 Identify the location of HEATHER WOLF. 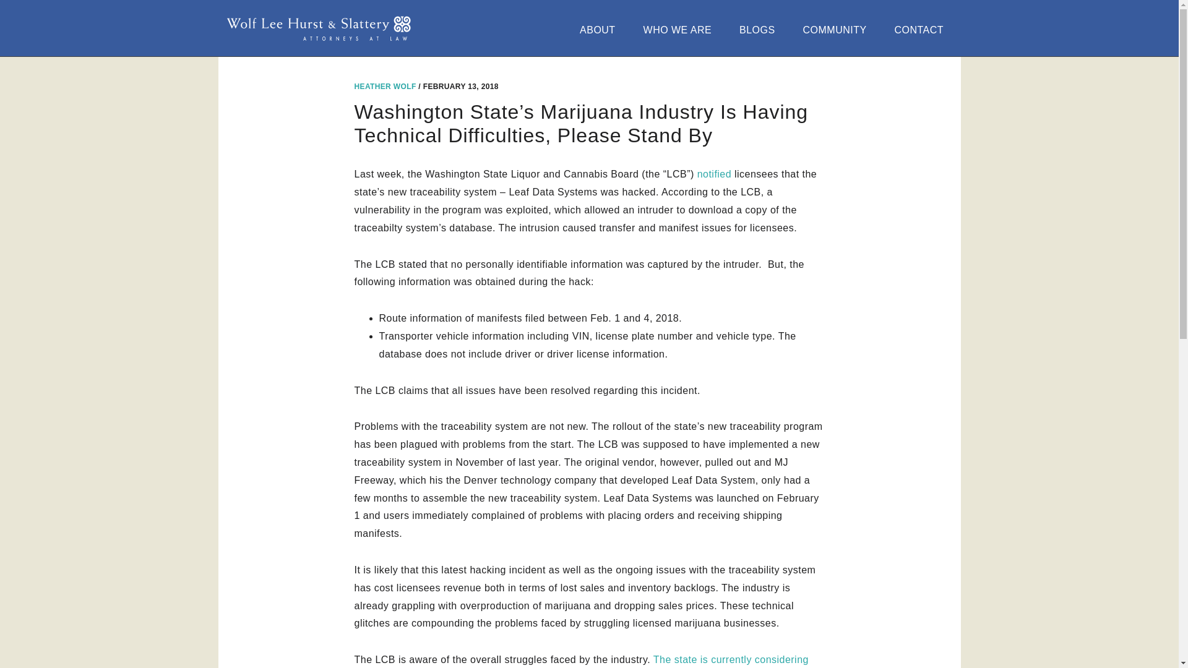
(385, 86).